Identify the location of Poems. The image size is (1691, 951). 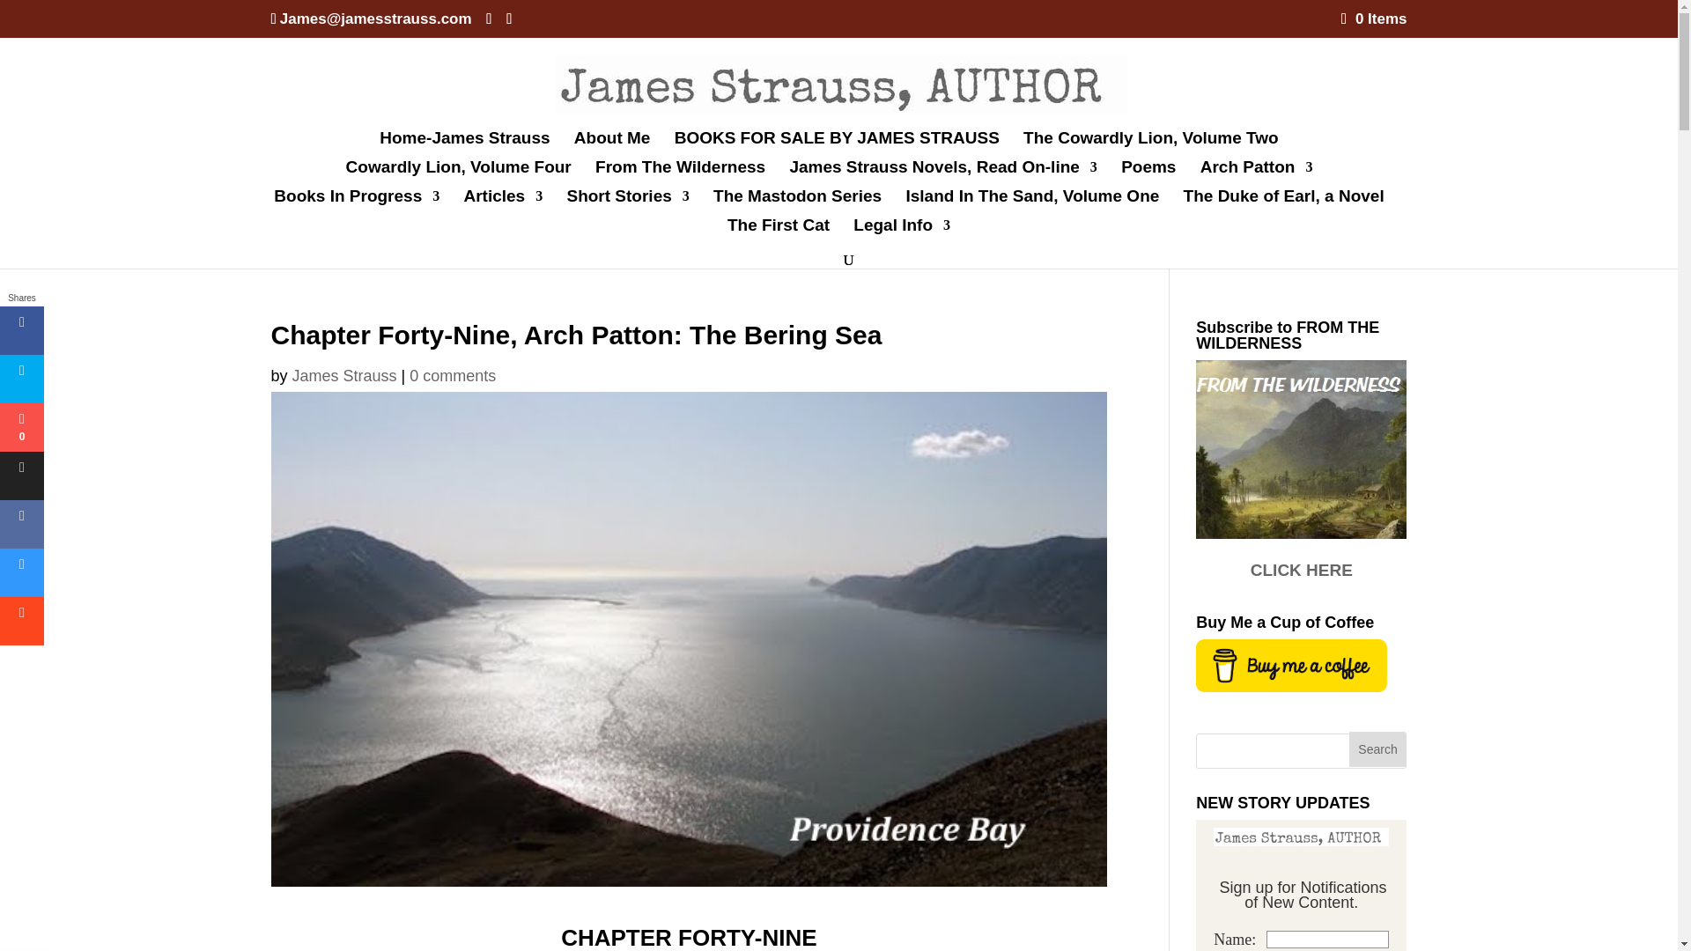
(1148, 174).